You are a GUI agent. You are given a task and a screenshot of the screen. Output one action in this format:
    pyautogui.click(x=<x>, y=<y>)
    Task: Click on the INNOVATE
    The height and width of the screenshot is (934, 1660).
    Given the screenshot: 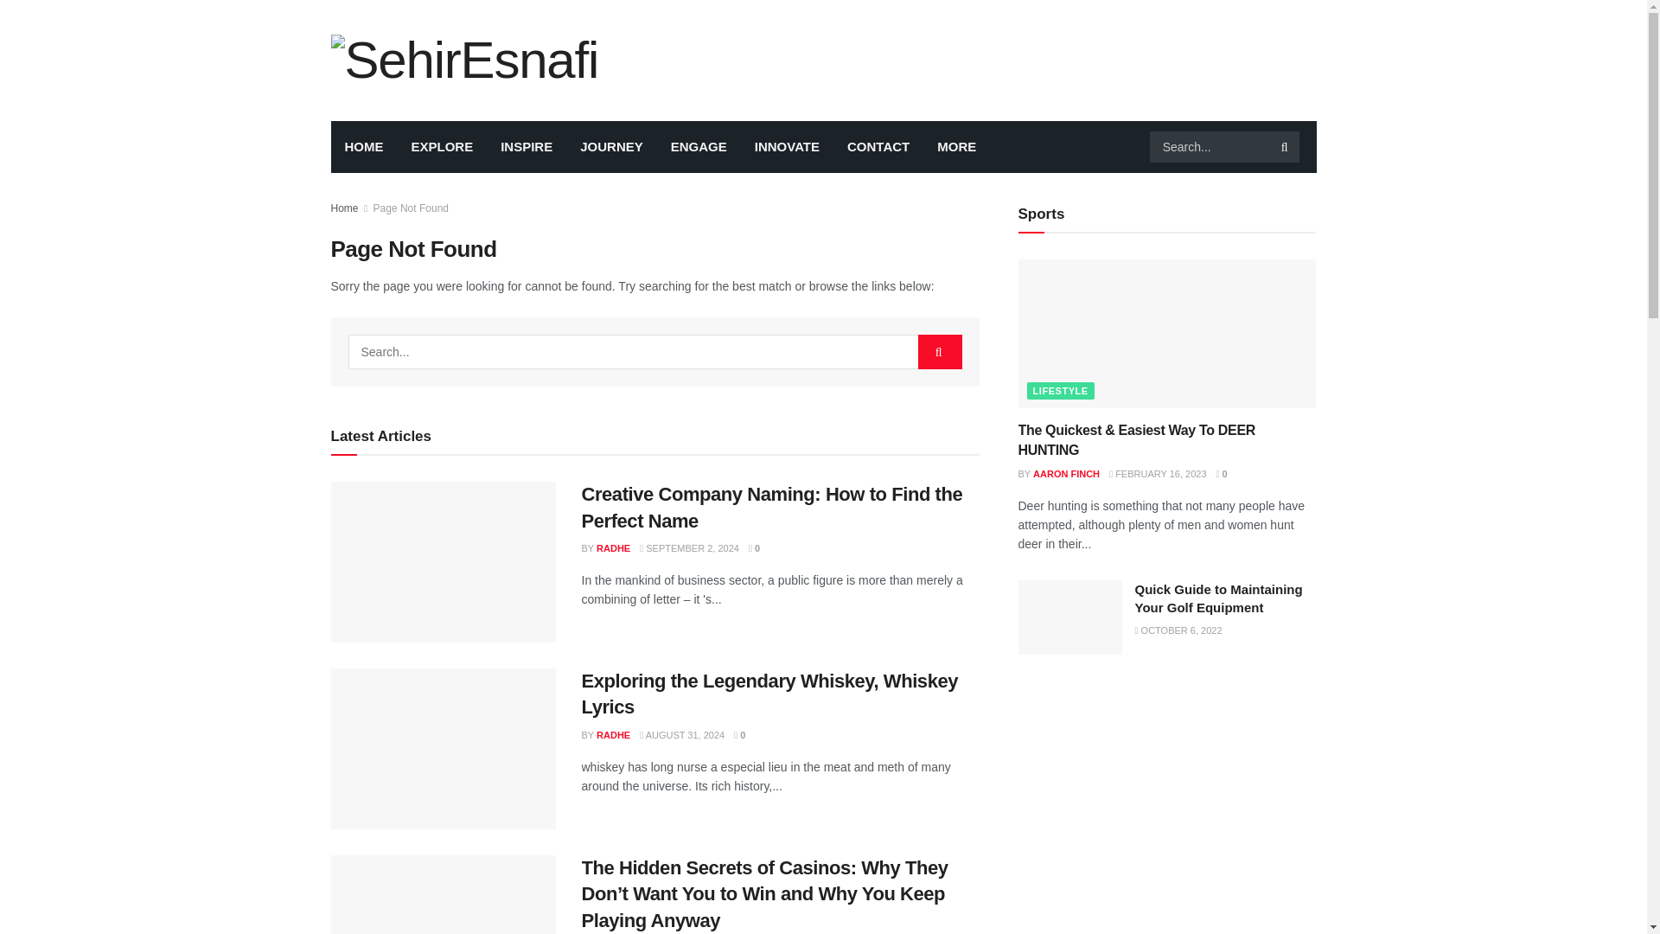 What is the action you would take?
    pyautogui.click(x=787, y=147)
    